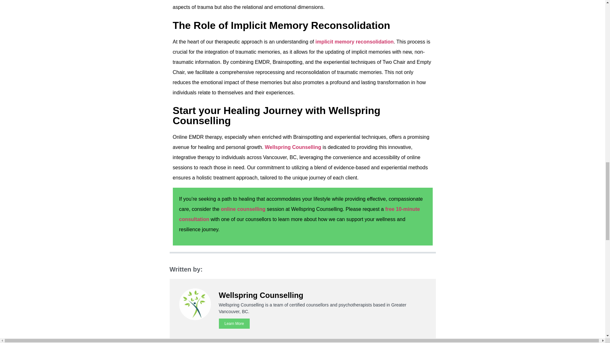 The height and width of the screenshot is (343, 610). What do you see at coordinates (300, 214) in the screenshot?
I see `Request 10-Min Consultation` at bounding box center [300, 214].